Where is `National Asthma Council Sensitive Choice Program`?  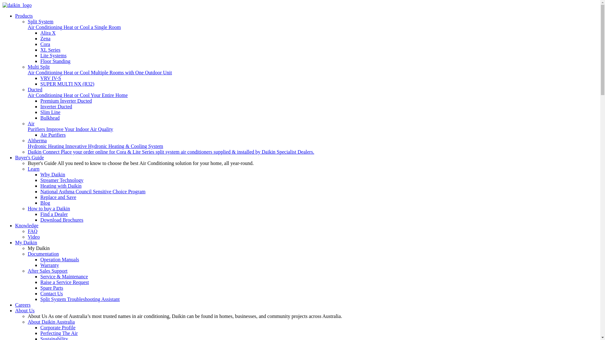
National Asthma Council Sensitive Choice Program is located at coordinates (93, 191).